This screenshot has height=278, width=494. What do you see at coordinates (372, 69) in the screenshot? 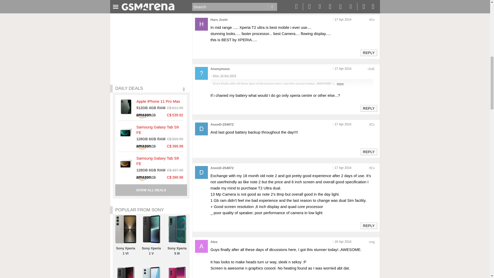
I see `Encoded anonymized location` at bounding box center [372, 69].